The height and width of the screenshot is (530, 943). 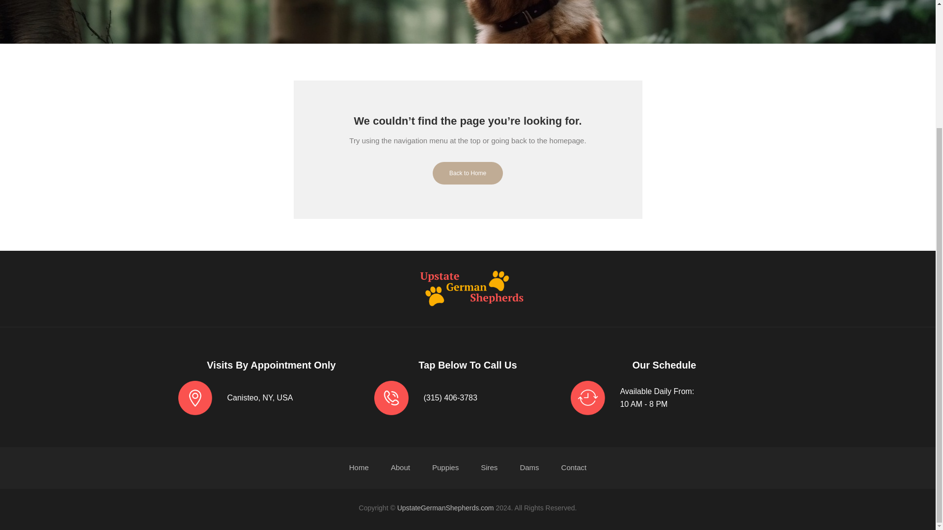 What do you see at coordinates (445, 508) in the screenshot?
I see `UpstateGermanShepherds.com` at bounding box center [445, 508].